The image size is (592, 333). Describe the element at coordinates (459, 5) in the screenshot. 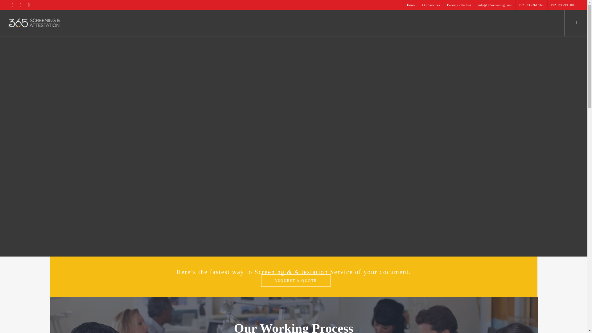

I see `Become a Partner` at that location.